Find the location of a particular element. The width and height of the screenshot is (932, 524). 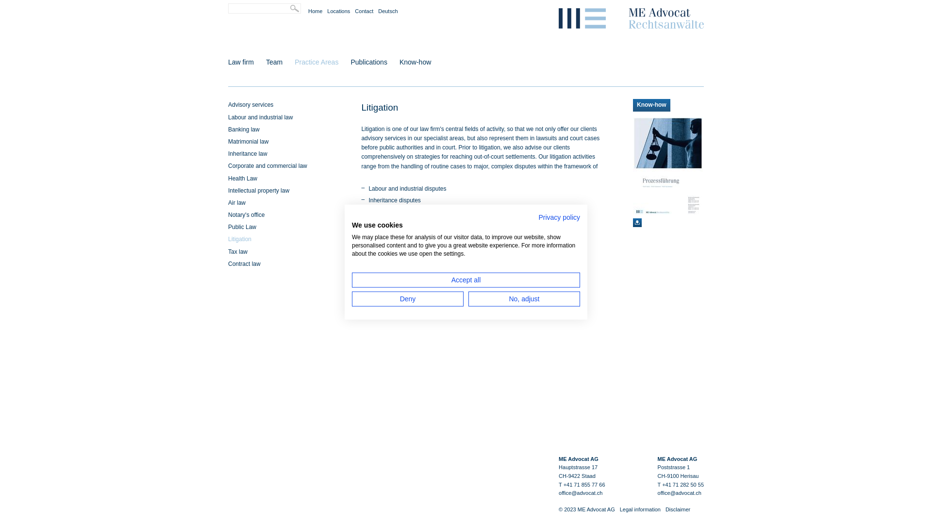

Public Law is located at coordinates (242, 227).